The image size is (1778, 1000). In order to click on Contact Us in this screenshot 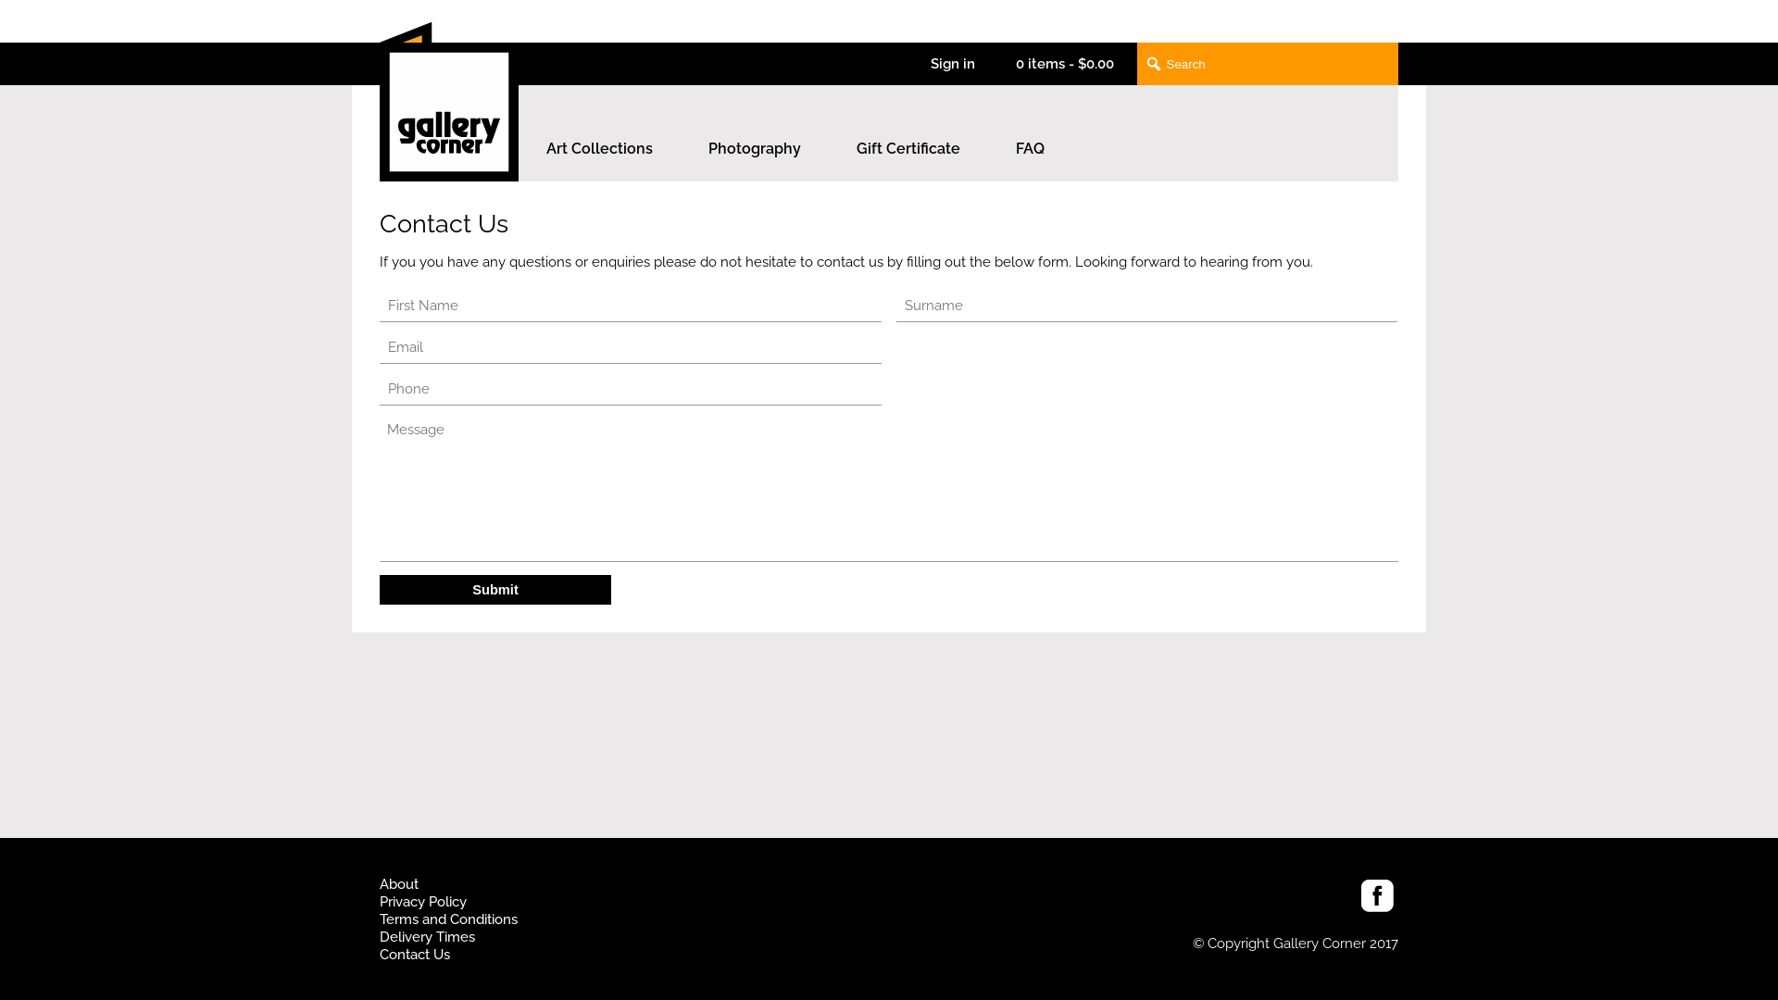, I will do `click(415, 954)`.